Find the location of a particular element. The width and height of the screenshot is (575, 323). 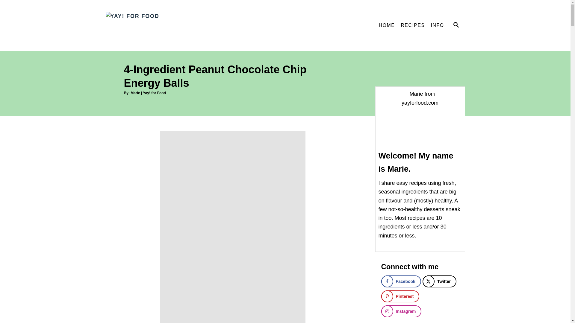

Follow on Pinterest is located at coordinates (400, 296).